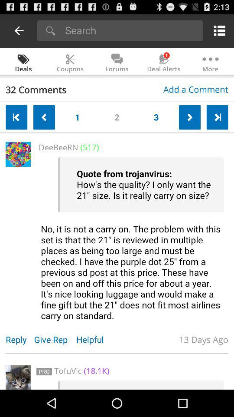 This screenshot has height=417, width=234. Describe the element at coordinates (218, 30) in the screenshot. I see `select the icon above more icon` at that location.